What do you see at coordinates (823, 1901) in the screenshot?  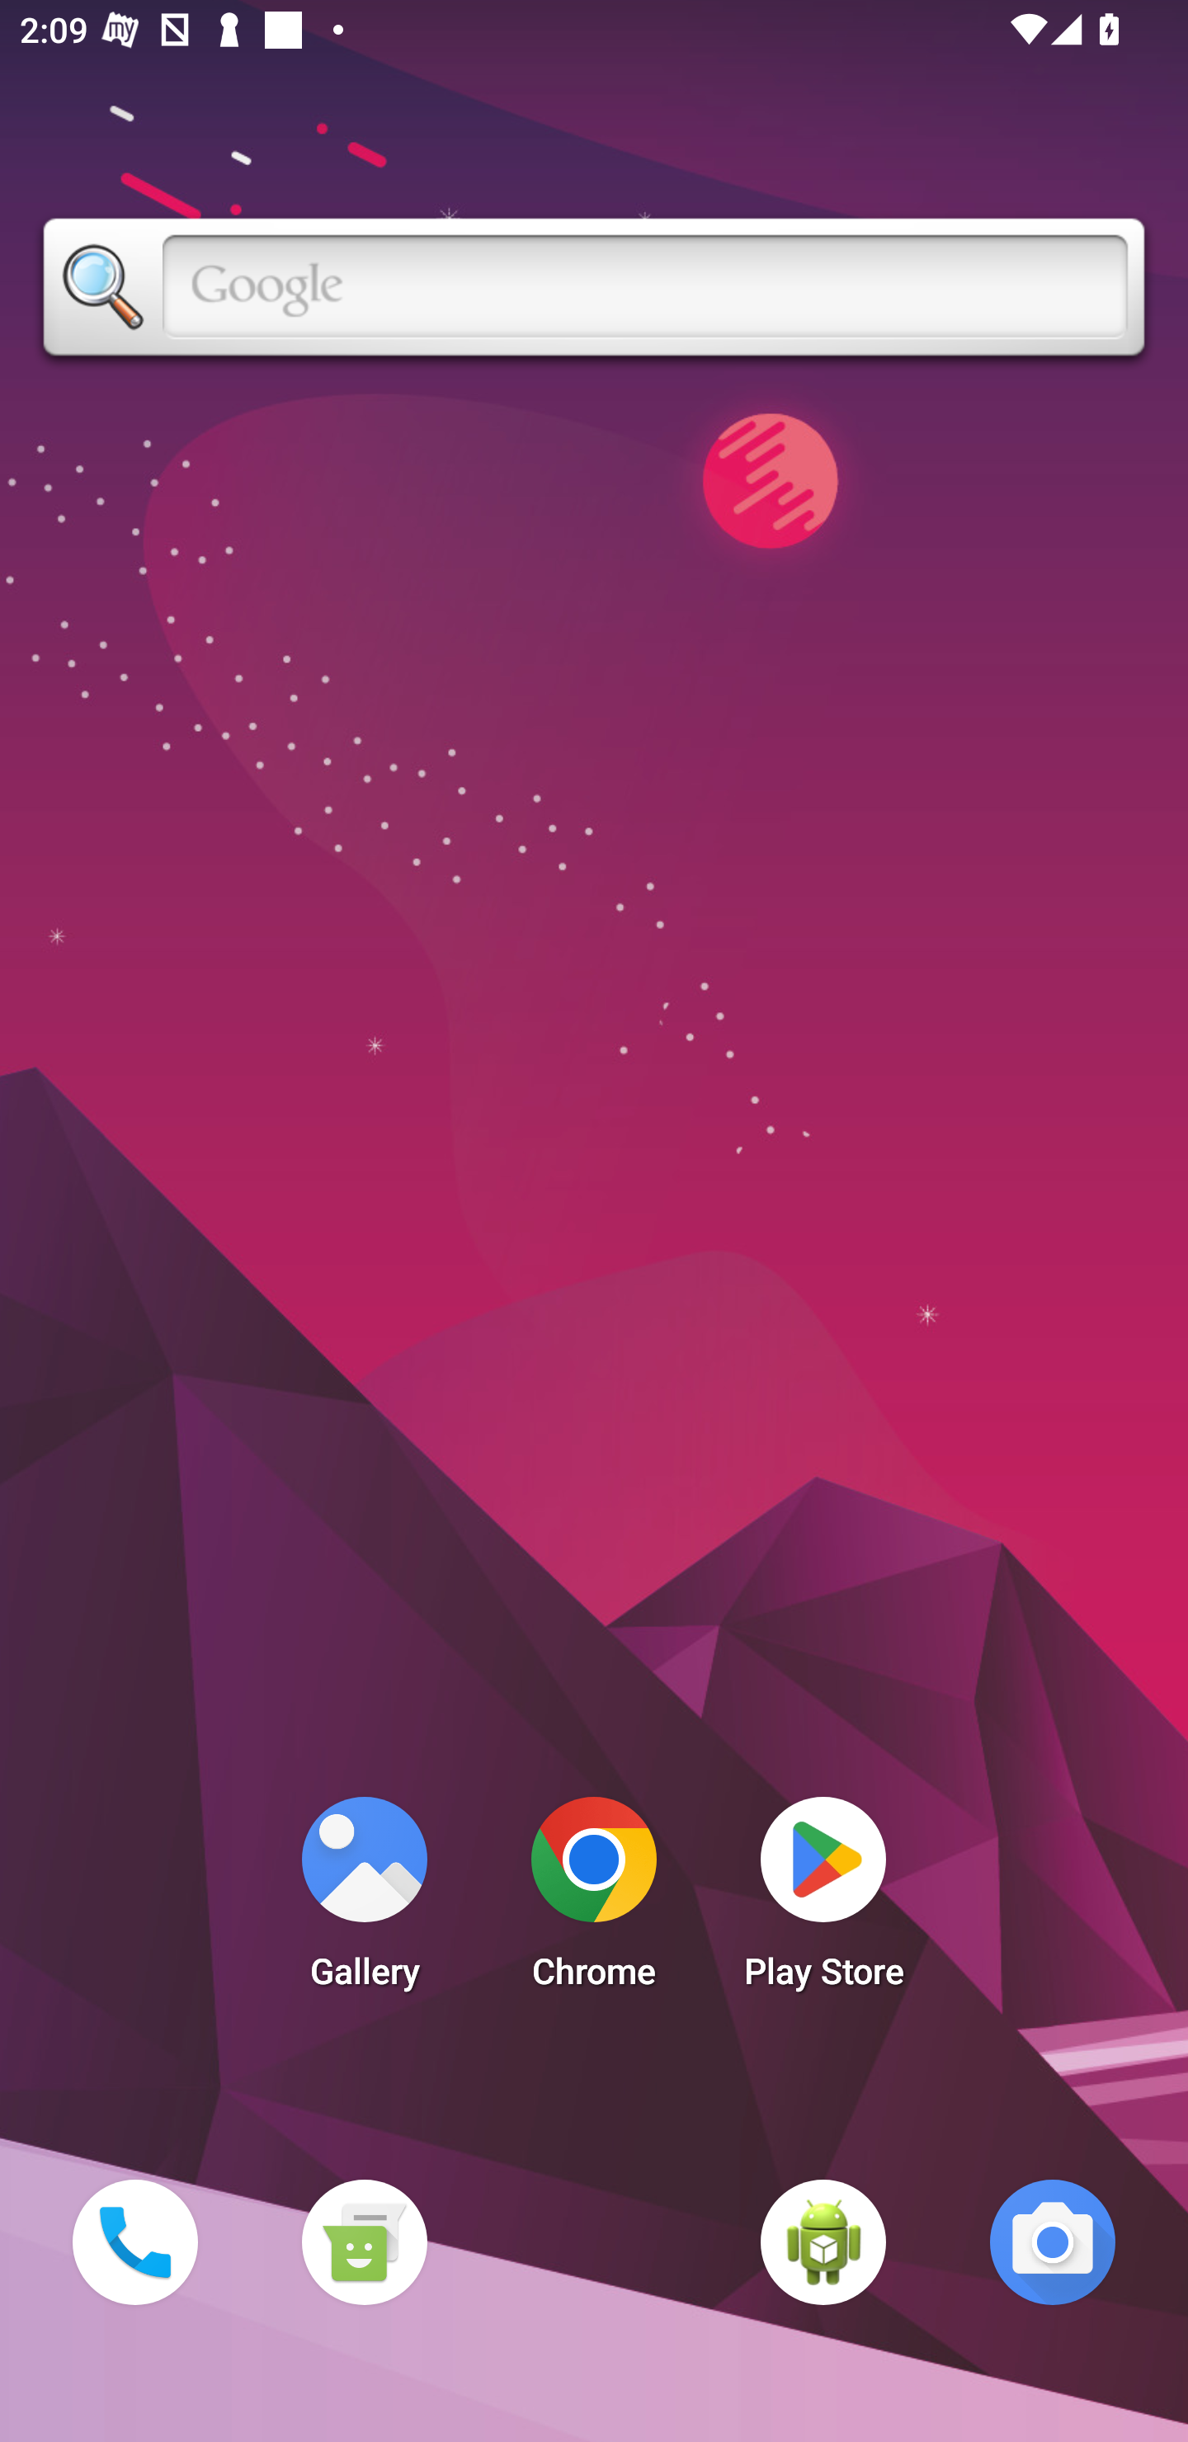 I see `Play Store` at bounding box center [823, 1901].